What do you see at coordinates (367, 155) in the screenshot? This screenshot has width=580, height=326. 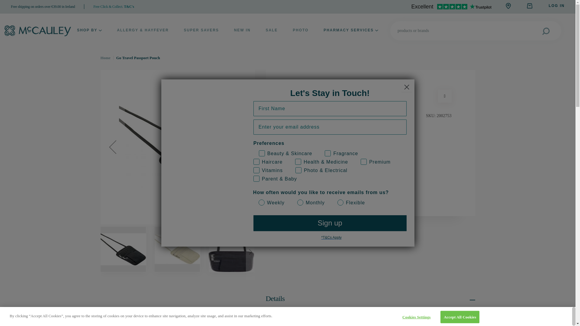 I see `on` at bounding box center [367, 155].